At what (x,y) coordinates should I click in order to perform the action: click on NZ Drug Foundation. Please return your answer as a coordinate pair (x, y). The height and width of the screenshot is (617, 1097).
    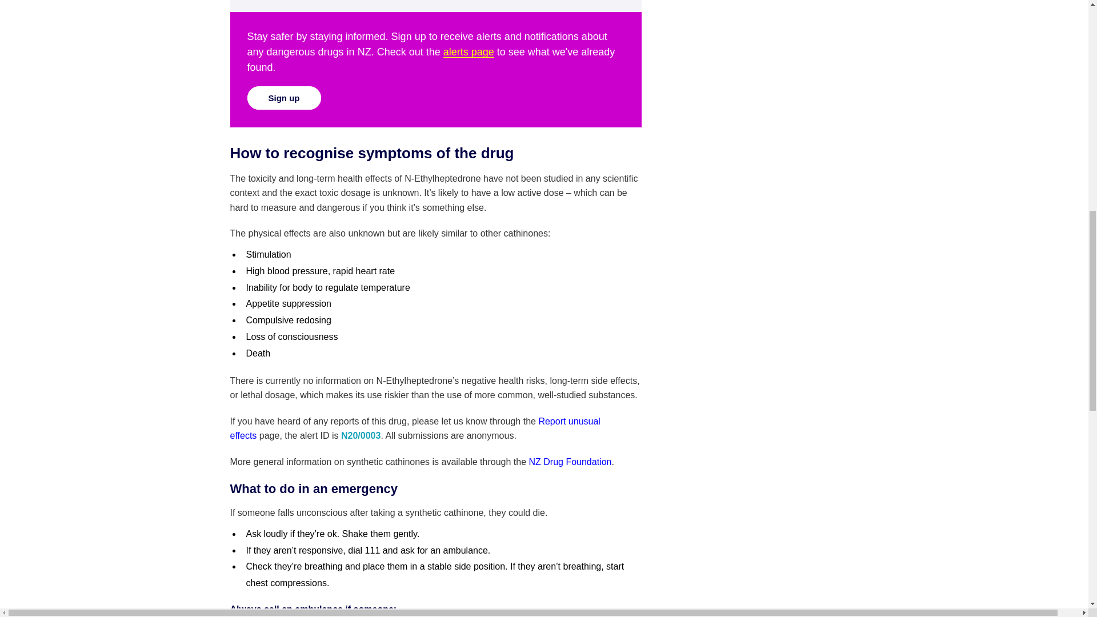
    Looking at the image, I should click on (570, 462).